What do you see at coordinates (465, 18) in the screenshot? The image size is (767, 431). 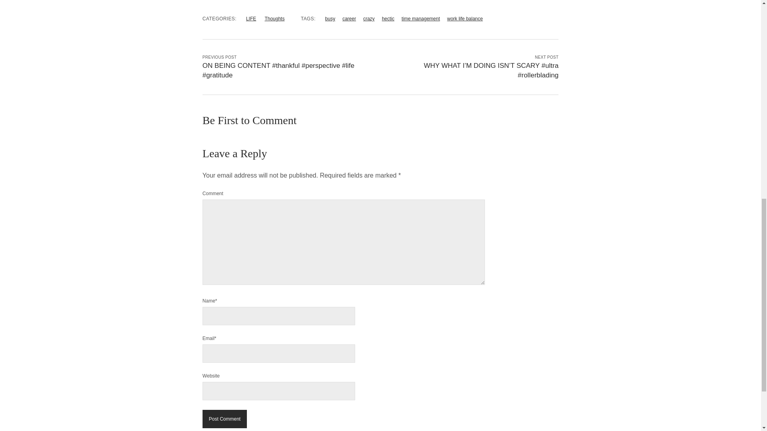 I see `work life balance` at bounding box center [465, 18].